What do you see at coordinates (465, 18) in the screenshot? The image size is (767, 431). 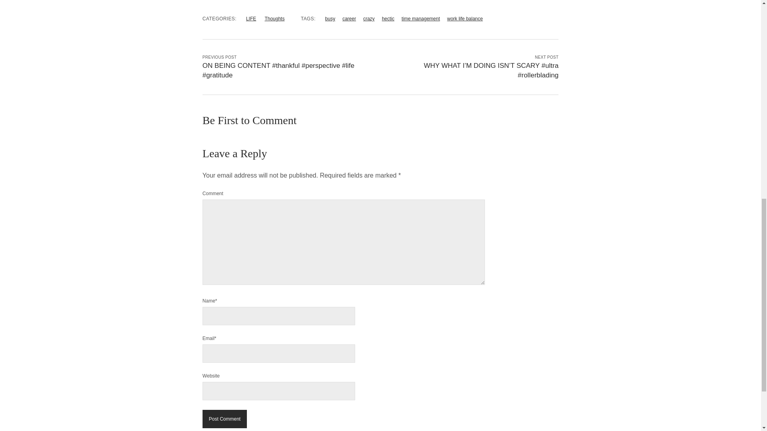 I see `work life balance` at bounding box center [465, 18].